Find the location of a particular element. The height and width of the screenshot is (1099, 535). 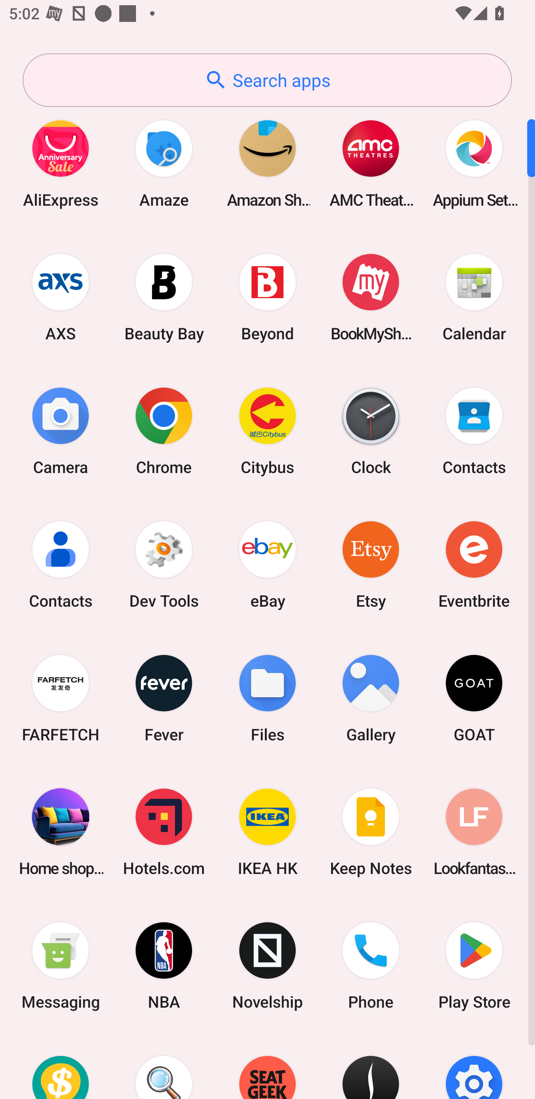

GOAT is located at coordinates (474, 698).